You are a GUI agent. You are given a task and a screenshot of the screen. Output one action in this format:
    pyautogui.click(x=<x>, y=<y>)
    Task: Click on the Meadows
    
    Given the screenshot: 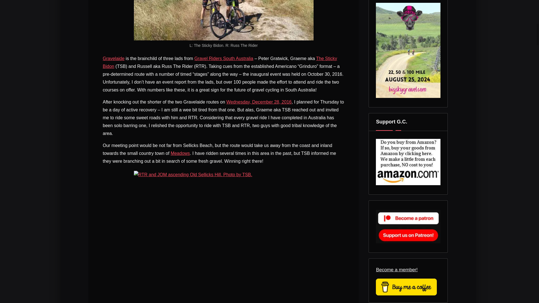 What is the action you would take?
    pyautogui.click(x=180, y=153)
    